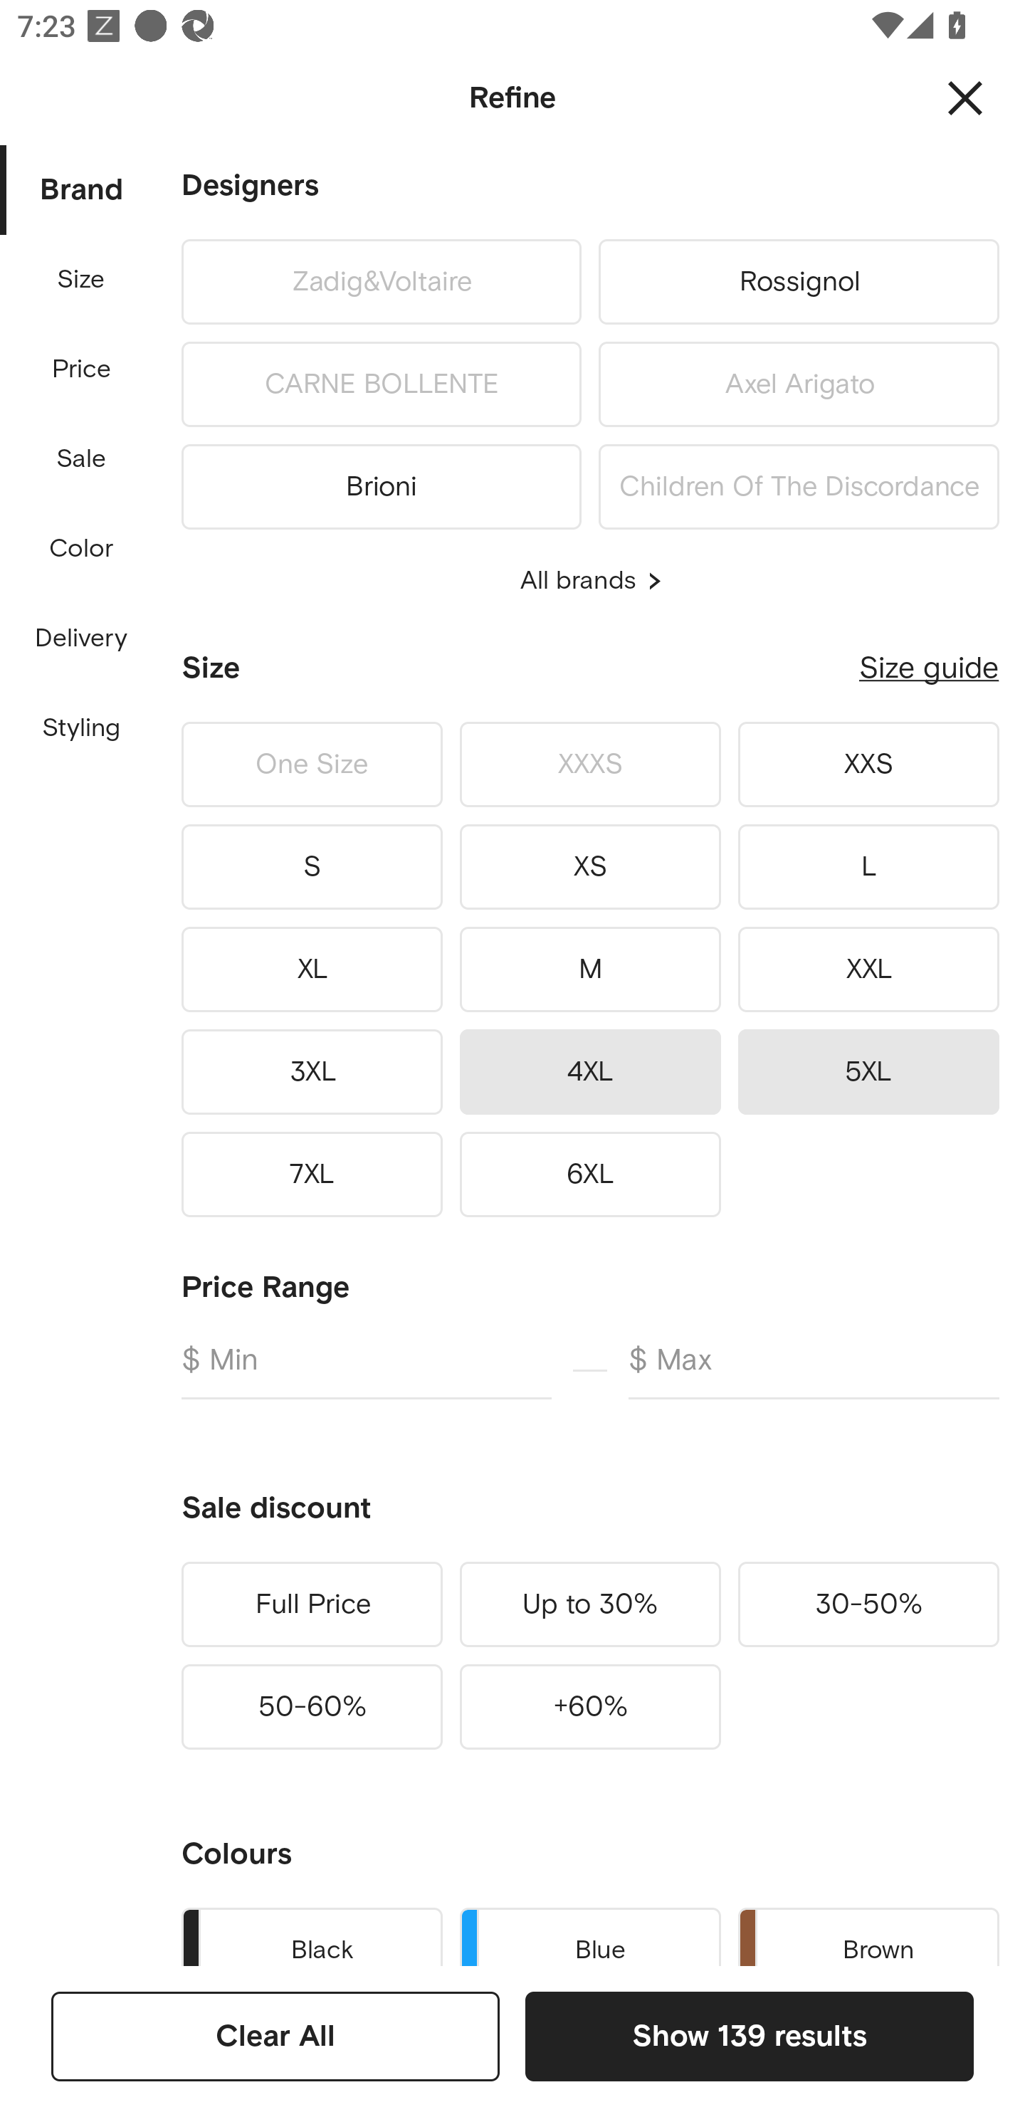 Image resolution: width=1025 pixels, height=2107 pixels. I want to click on 5XL, so click(868, 1071).